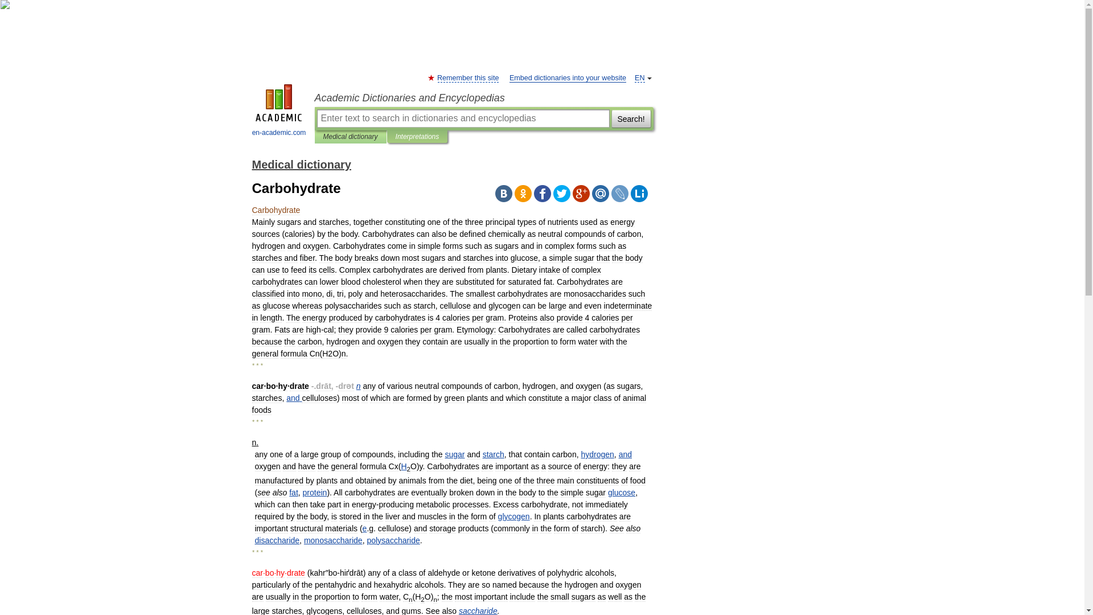 The width and height of the screenshot is (1093, 615). What do you see at coordinates (351, 137) in the screenshot?
I see `Medical dictionary` at bounding box center [351, 137].